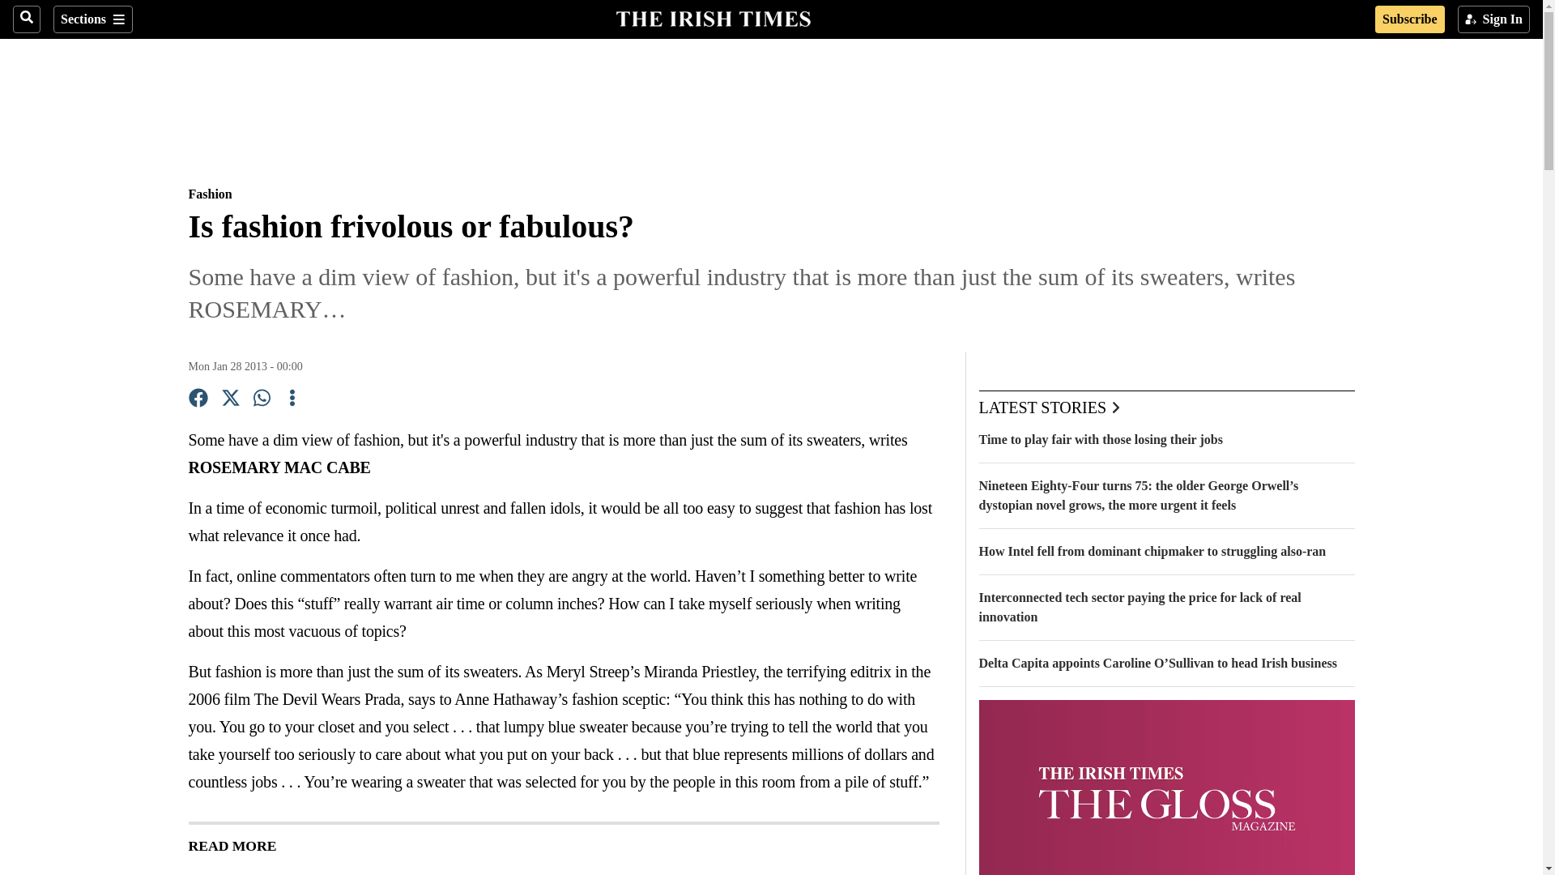  I want to click on Sign In, so click(1493, 19).